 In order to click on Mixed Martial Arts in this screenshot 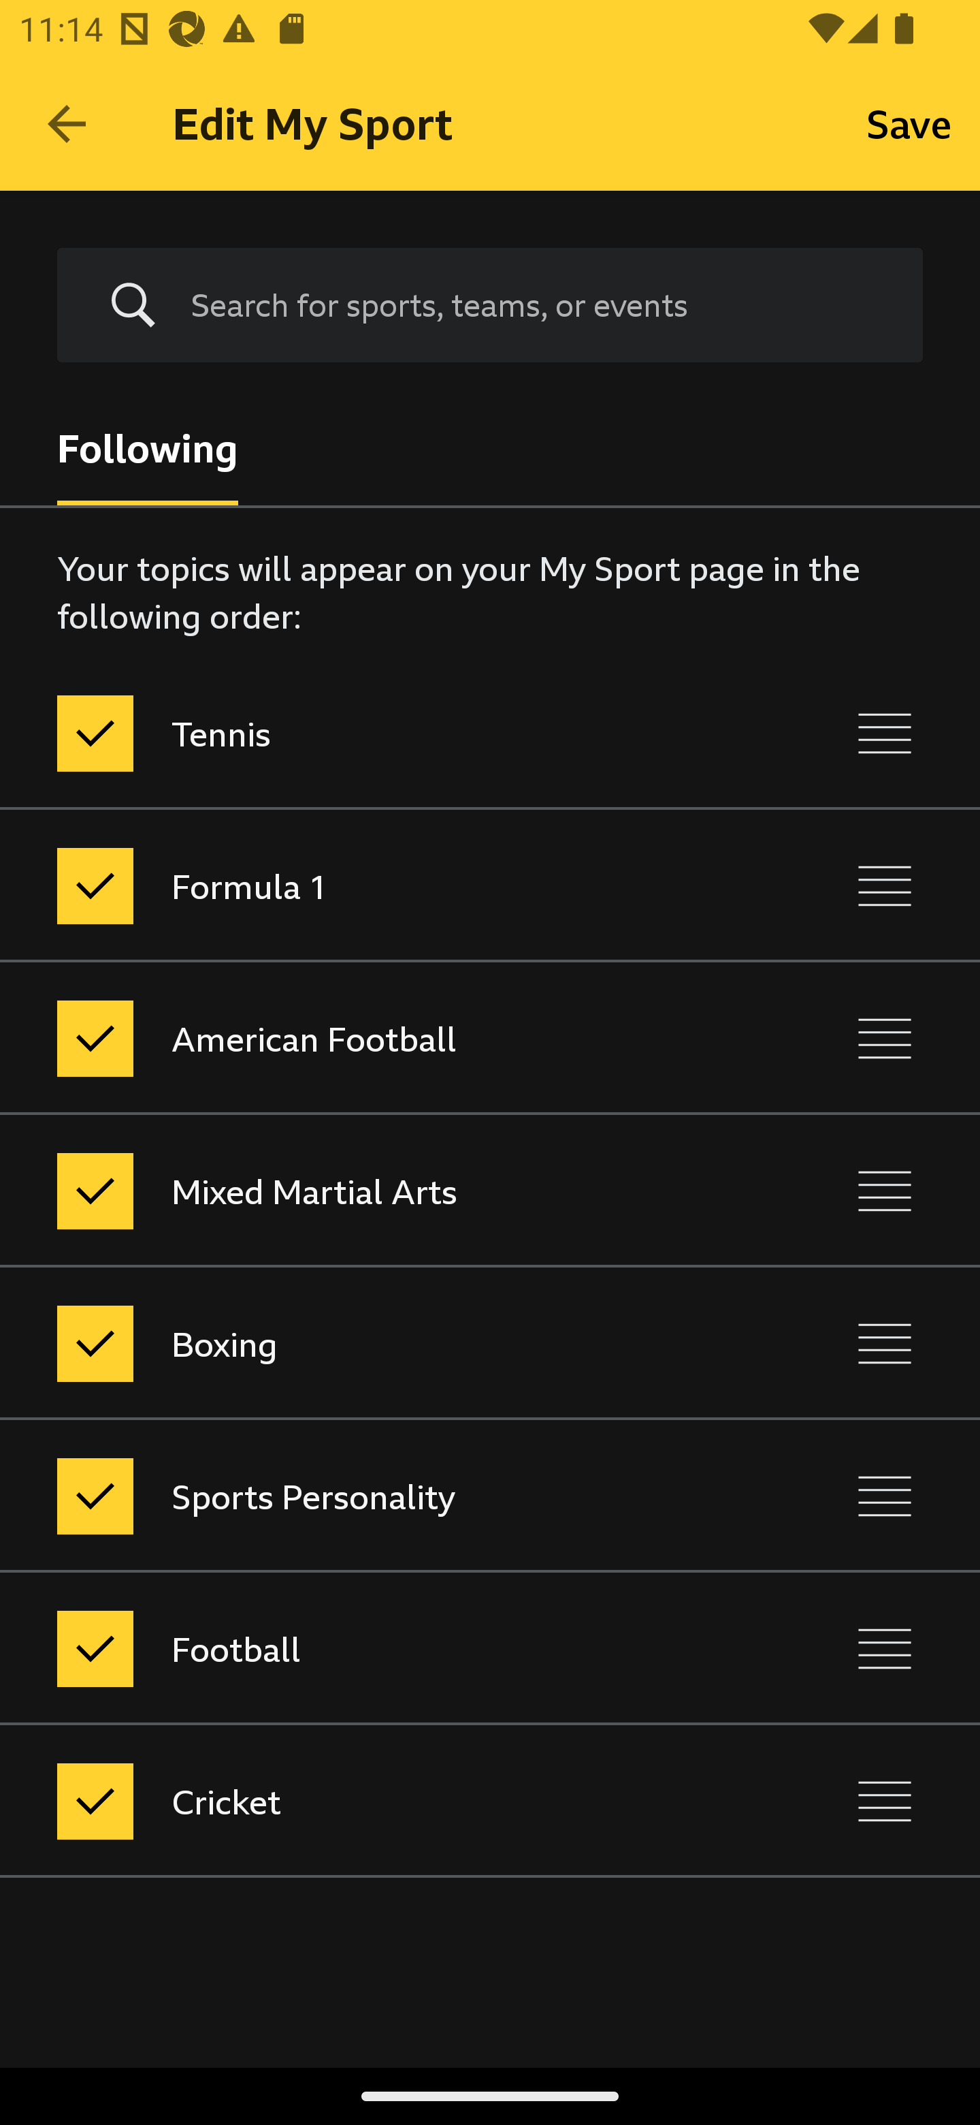, I will do `click(376, 1191)`.